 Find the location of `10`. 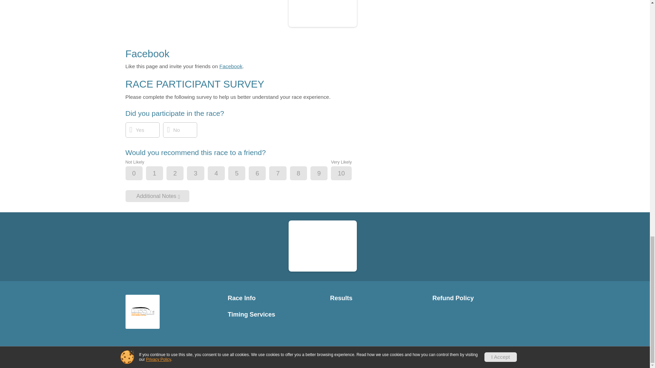

10 is located at coordinates (347, 174).